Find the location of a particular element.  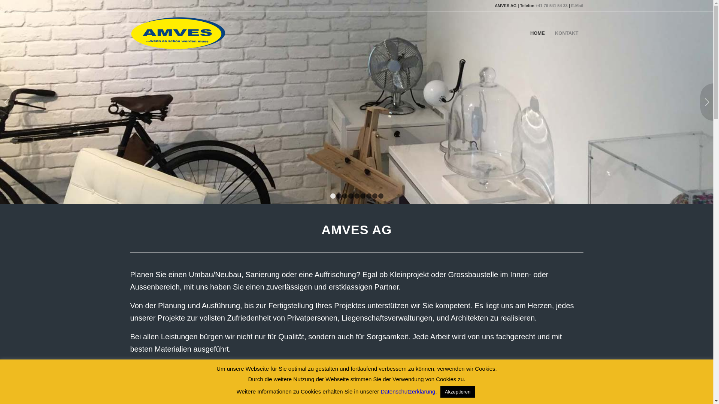

Akzeptieren is located at coordinates (458, 392).